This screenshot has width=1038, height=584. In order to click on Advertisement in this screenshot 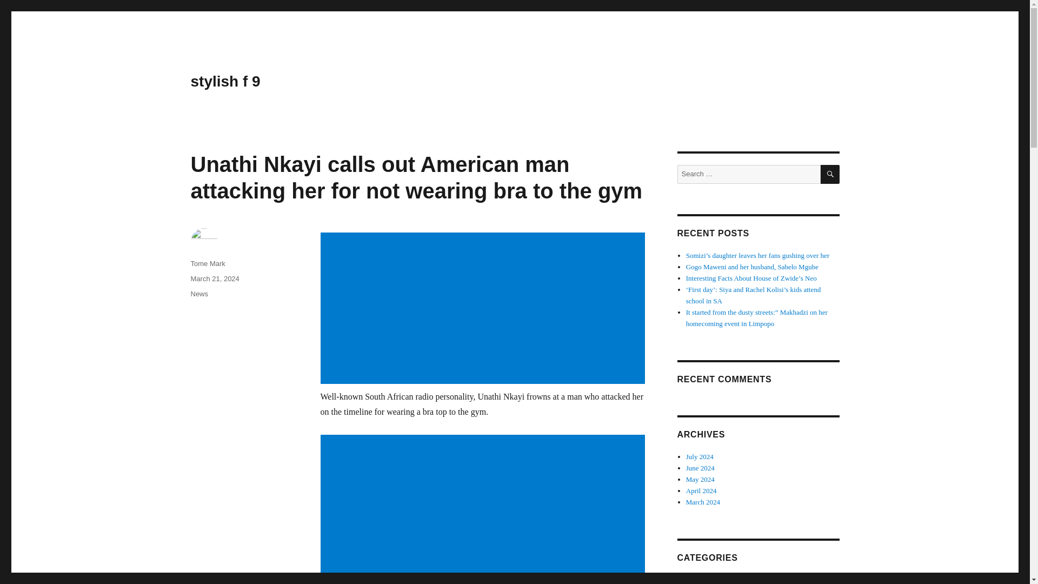, I will do `click(484, 309)`.